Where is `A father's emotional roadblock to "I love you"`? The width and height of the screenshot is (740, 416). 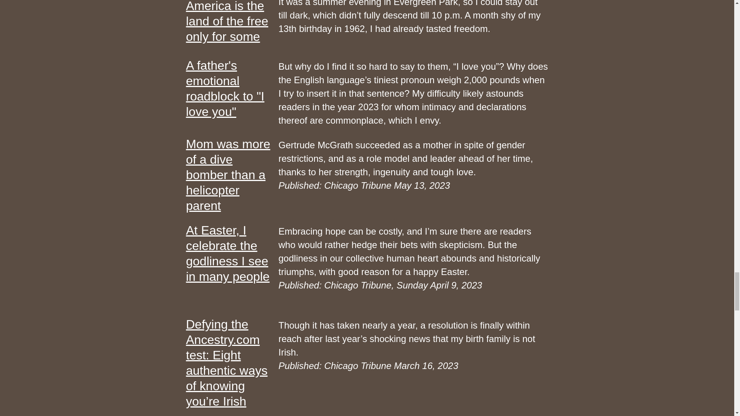
A father's emotional roadblock to "I love you" is located at coordinates (227, 22).